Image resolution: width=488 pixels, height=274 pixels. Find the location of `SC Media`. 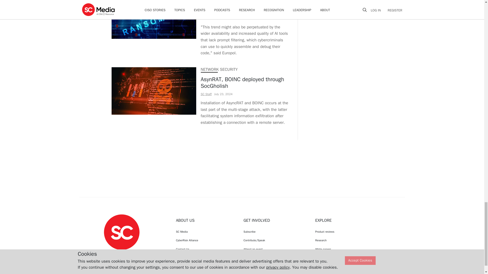

SC Media is located at coordinates (121, 232).